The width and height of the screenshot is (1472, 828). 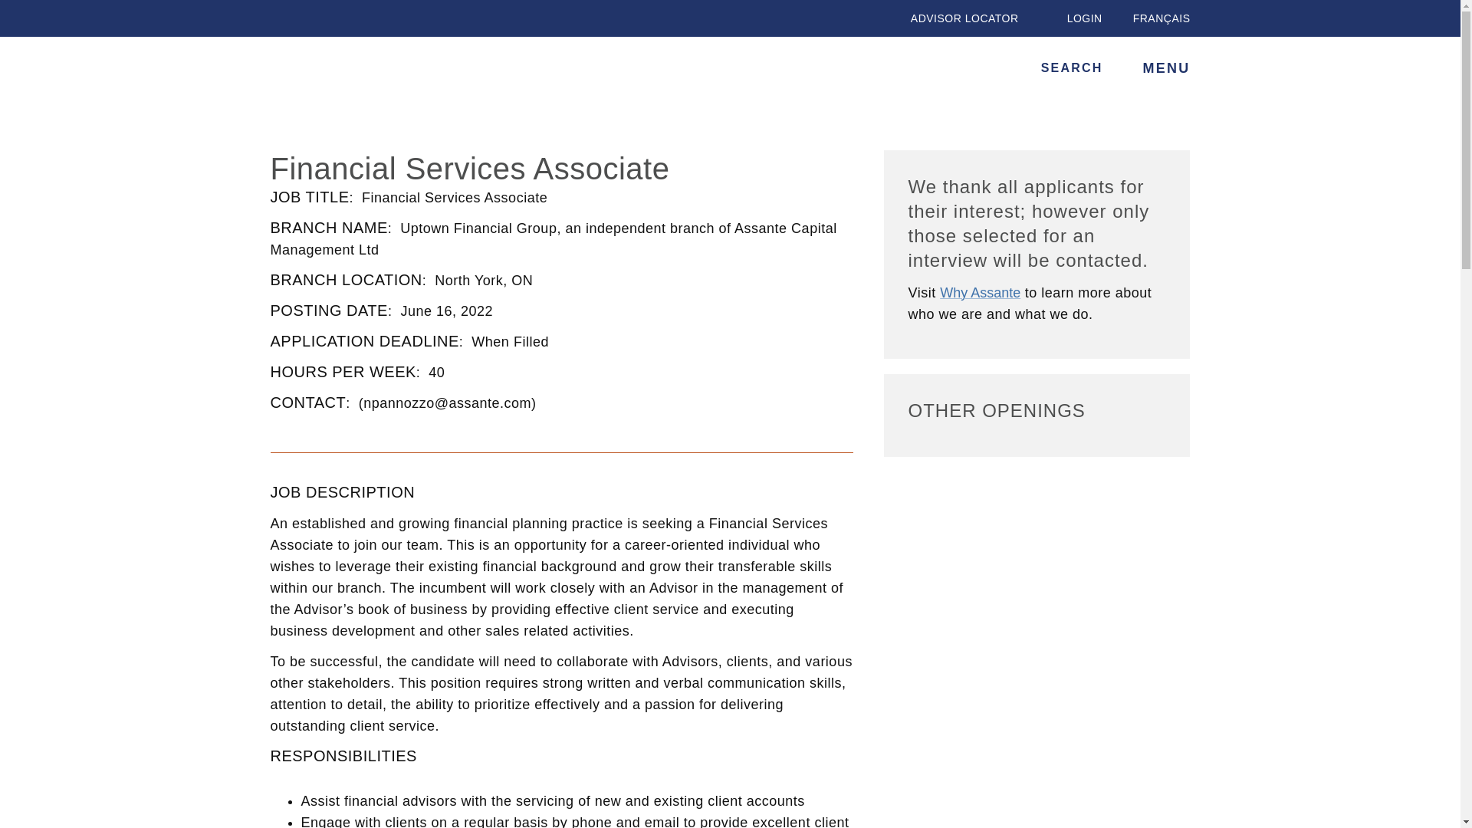 I want to click on ADVISOR LOCATOR, so click(x=955, y=18).